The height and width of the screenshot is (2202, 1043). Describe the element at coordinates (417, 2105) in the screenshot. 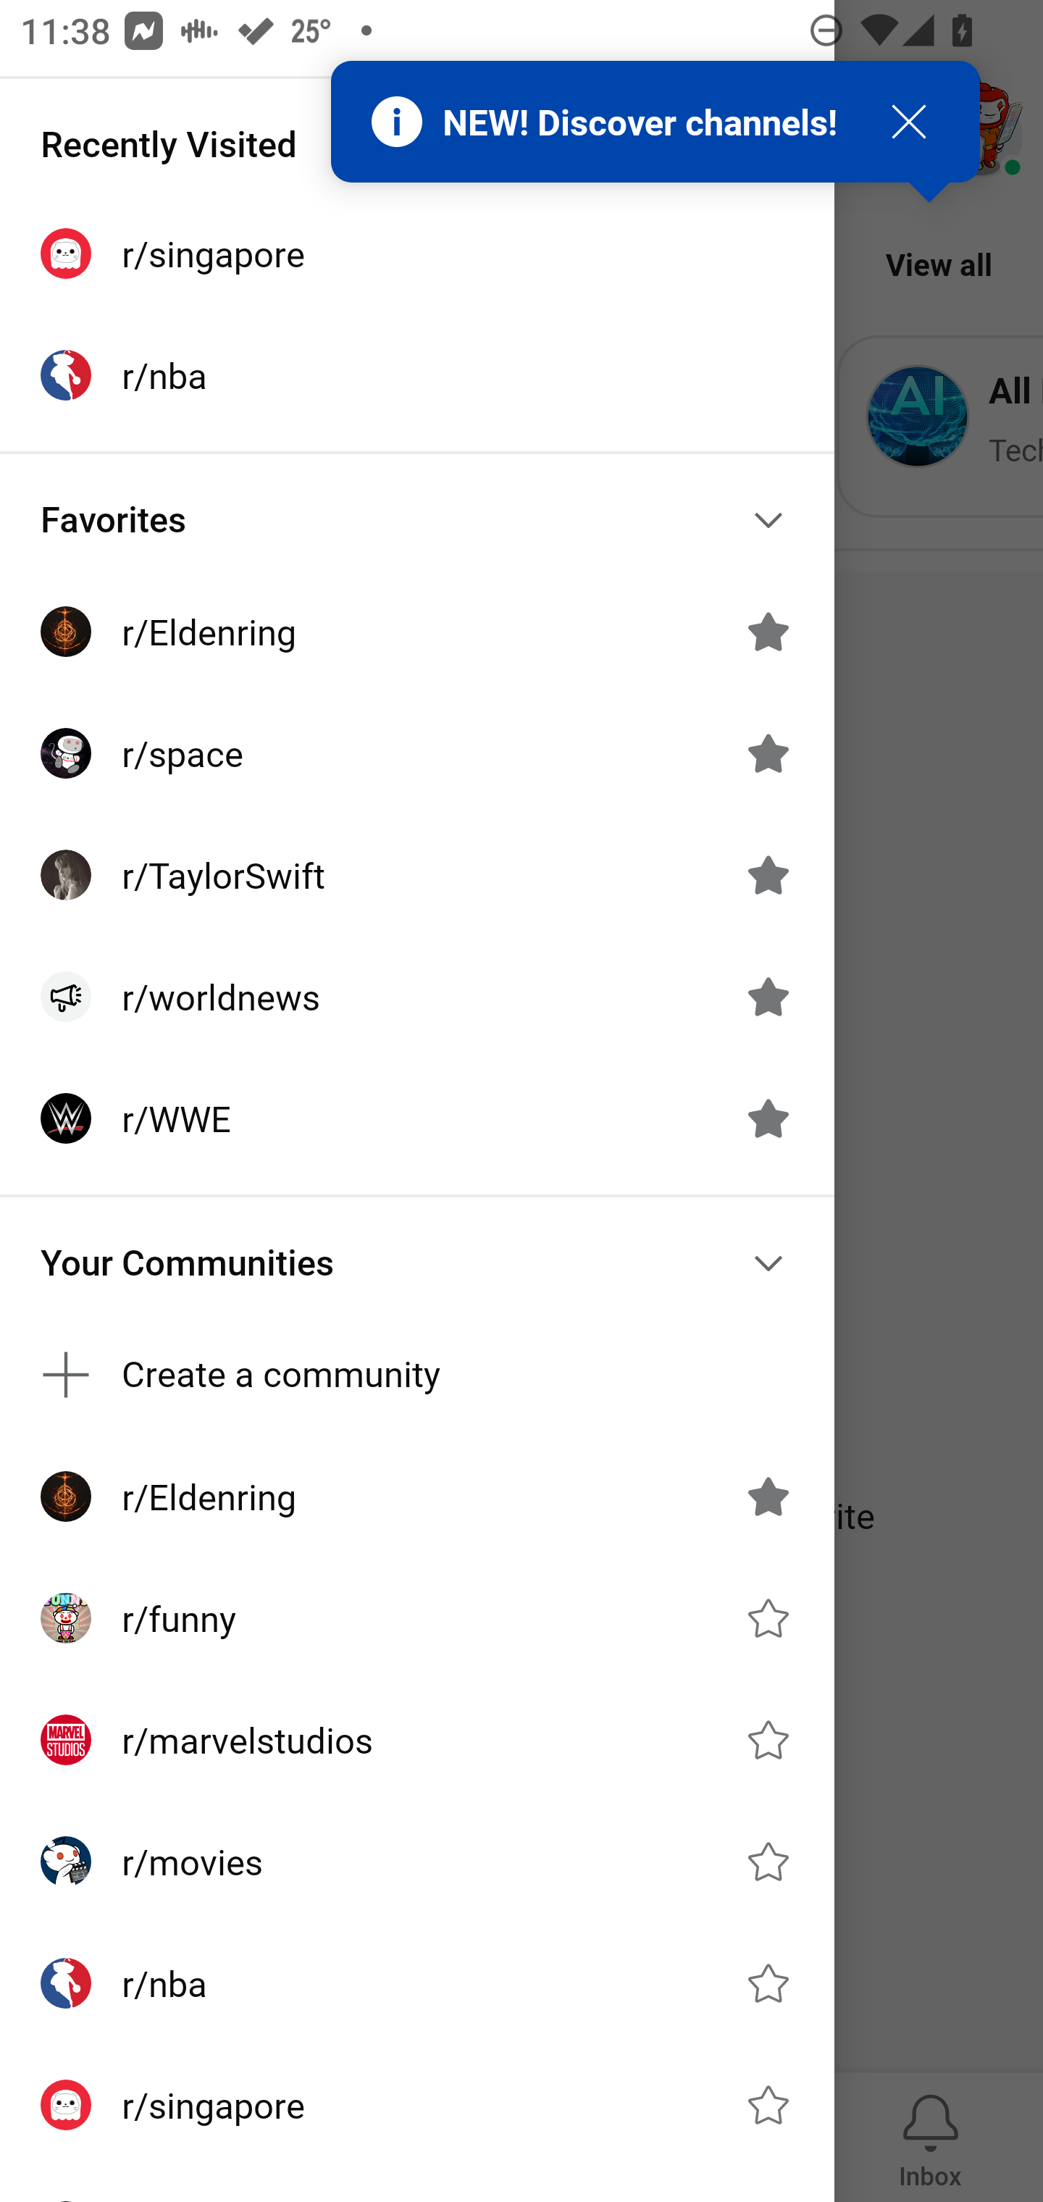

I see `r/singapore Favorite r/singapore` at that location.